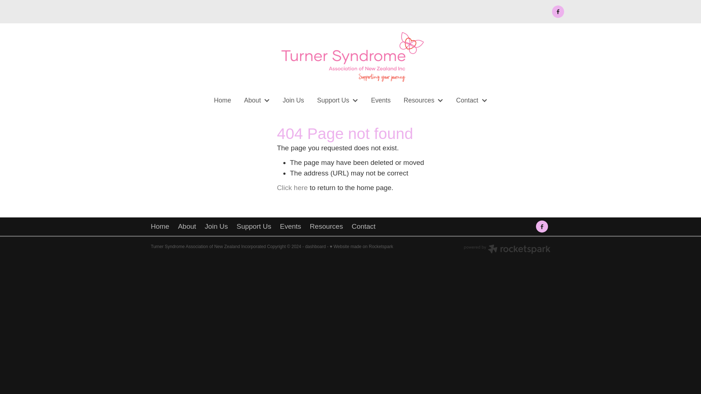  What do you see at coordinates (253, 226) in the screenshot?
I see `Support Us` at bounding box center [253, 226].